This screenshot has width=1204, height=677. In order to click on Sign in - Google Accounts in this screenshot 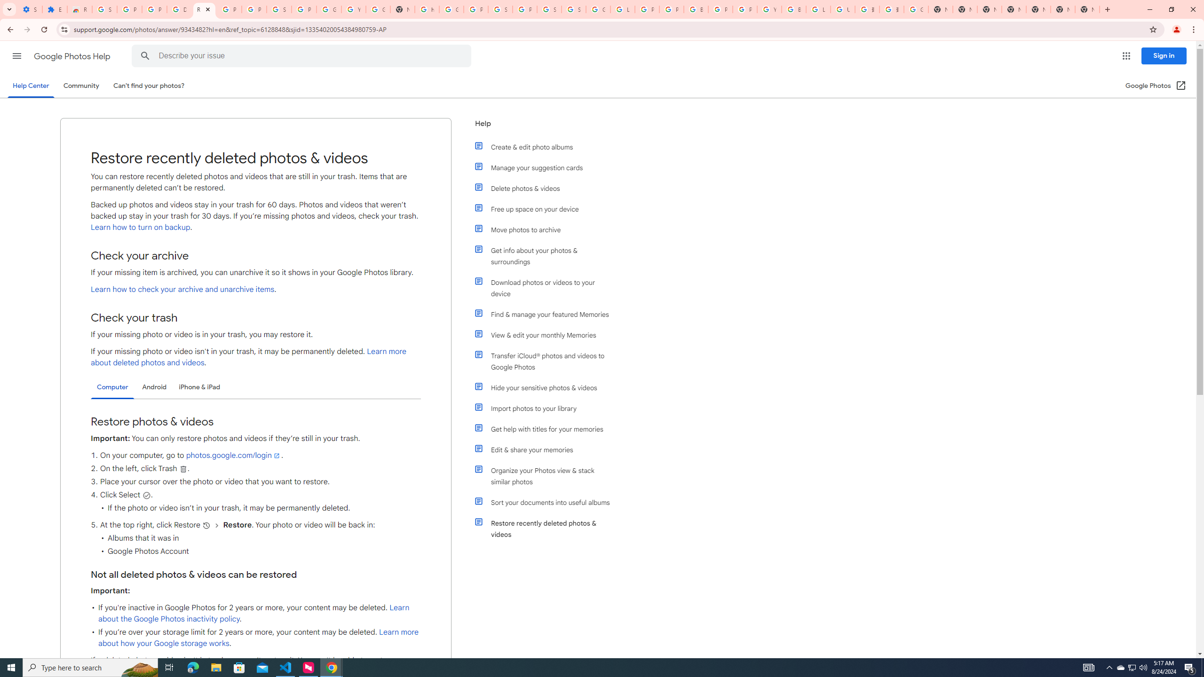, I will do `click(279, 9)`.